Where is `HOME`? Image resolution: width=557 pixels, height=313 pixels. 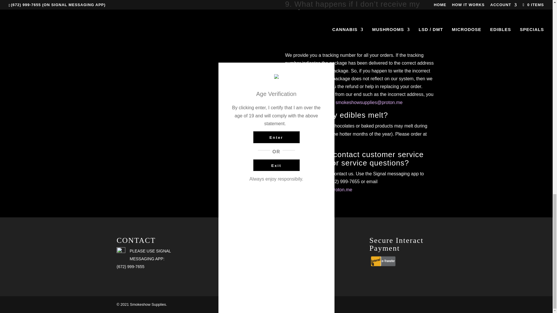 HOME is located at coordinates (295, 251).